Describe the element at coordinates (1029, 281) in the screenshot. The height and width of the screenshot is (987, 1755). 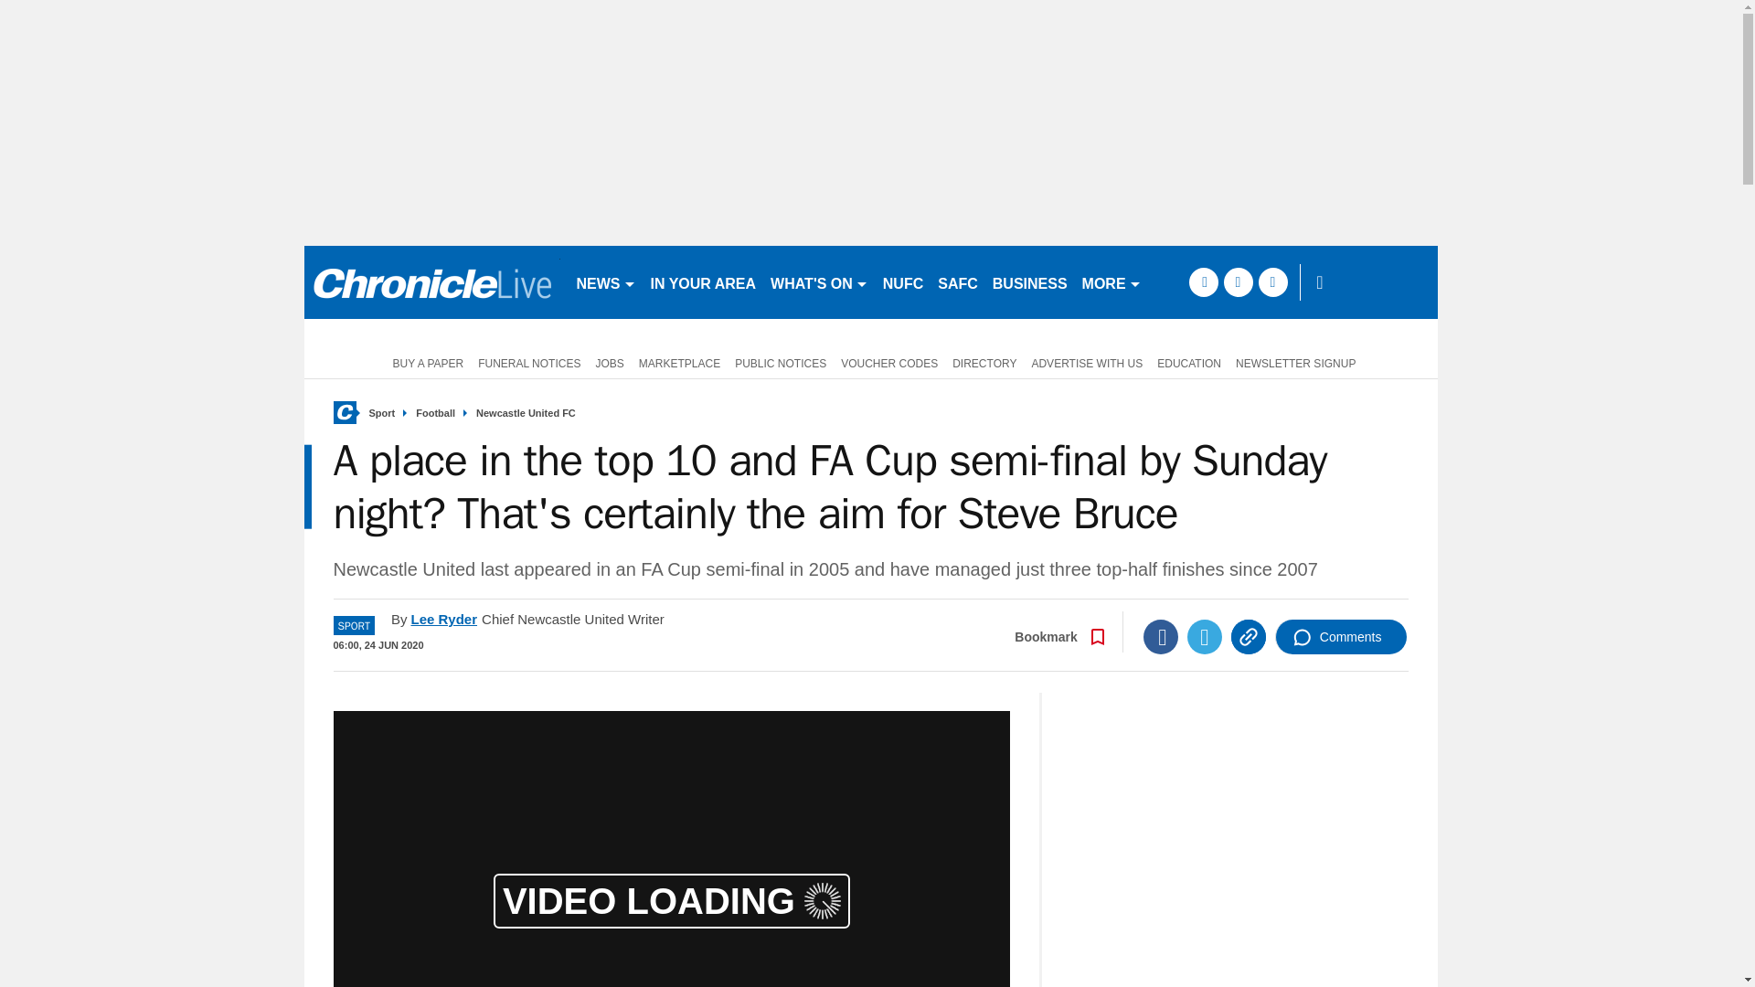
I see `BUSINESS` at that location.